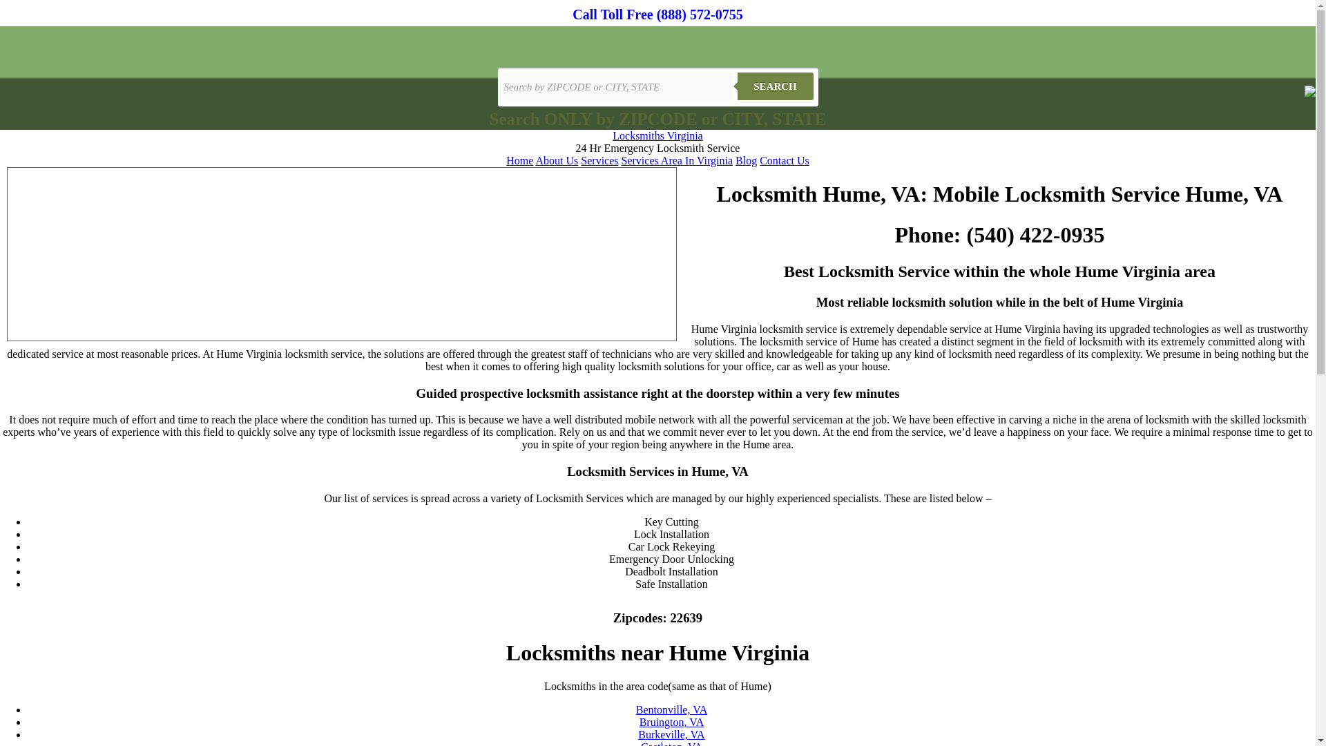 Image resolution: width=1326 pixels, height=746 pixels. I want to click on Services Area In Virginia, so click(677, 160).